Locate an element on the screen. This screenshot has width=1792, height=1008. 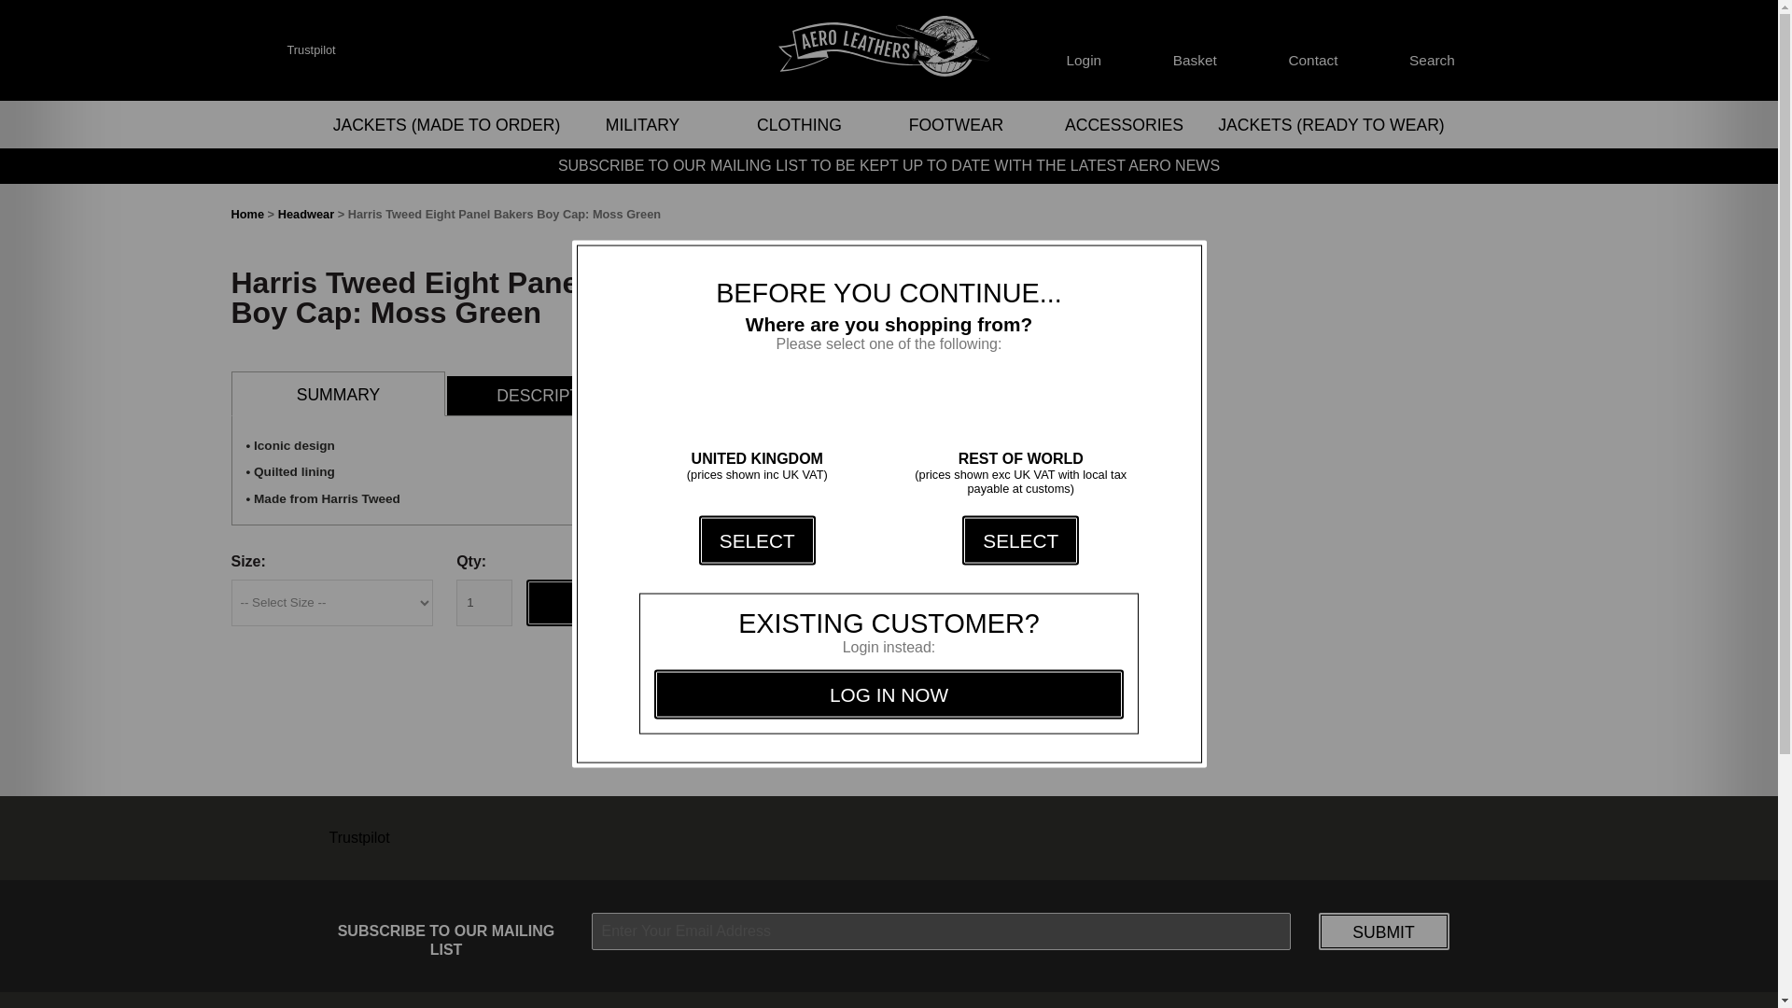
ACCESSORIES is located at coordinates (1123, 125).